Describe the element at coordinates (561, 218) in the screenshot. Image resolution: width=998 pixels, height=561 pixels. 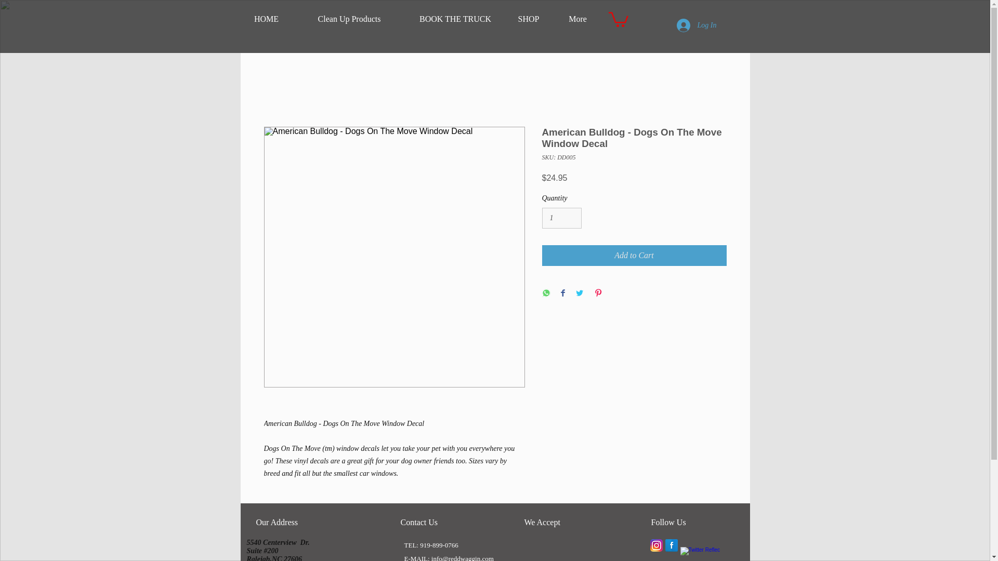
I see `1` at that location.